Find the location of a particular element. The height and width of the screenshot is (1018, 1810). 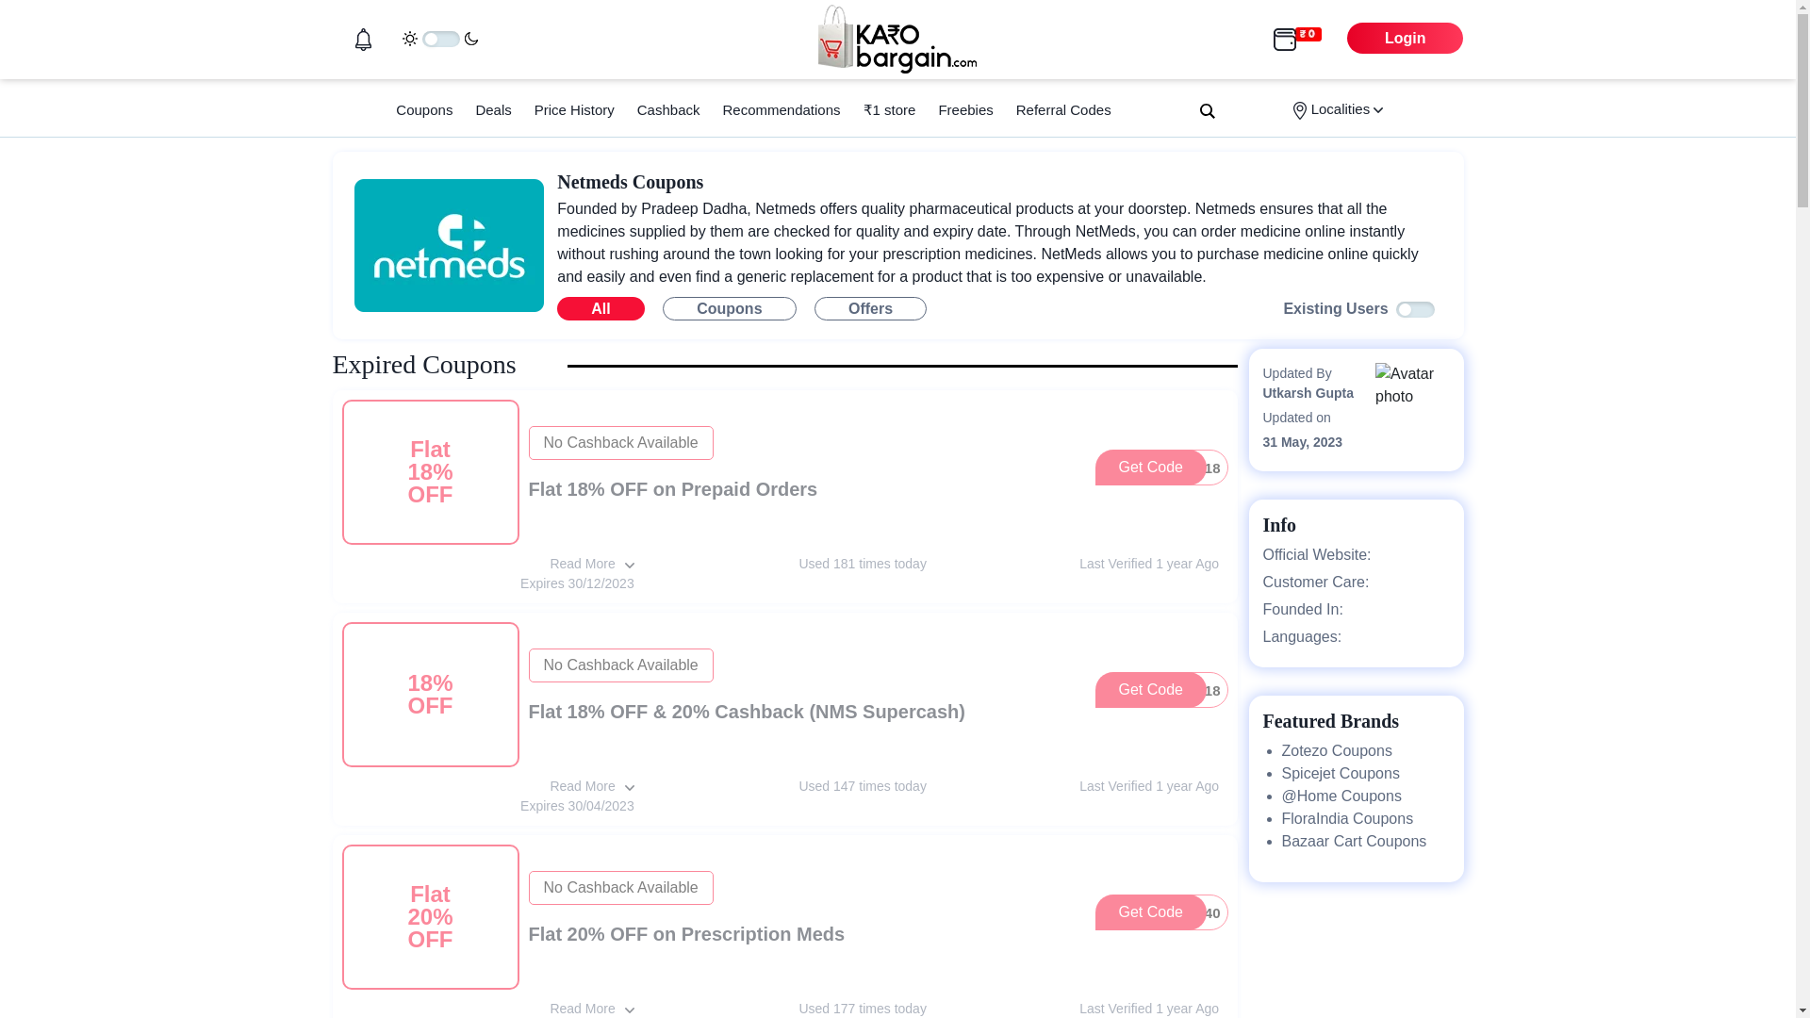

Deals is located at coordinates (492, 109).